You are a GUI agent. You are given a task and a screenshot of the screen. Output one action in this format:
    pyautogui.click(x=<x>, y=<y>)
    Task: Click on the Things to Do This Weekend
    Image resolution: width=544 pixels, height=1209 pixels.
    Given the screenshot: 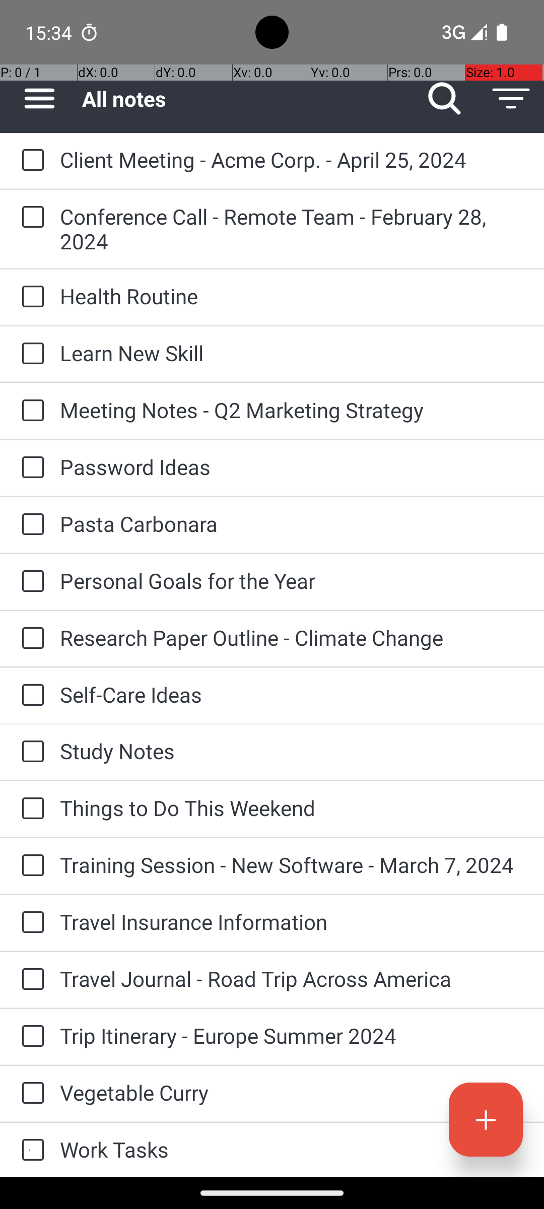 What is the action you would take?
    pyautogui.click(x=292, y=808)
    